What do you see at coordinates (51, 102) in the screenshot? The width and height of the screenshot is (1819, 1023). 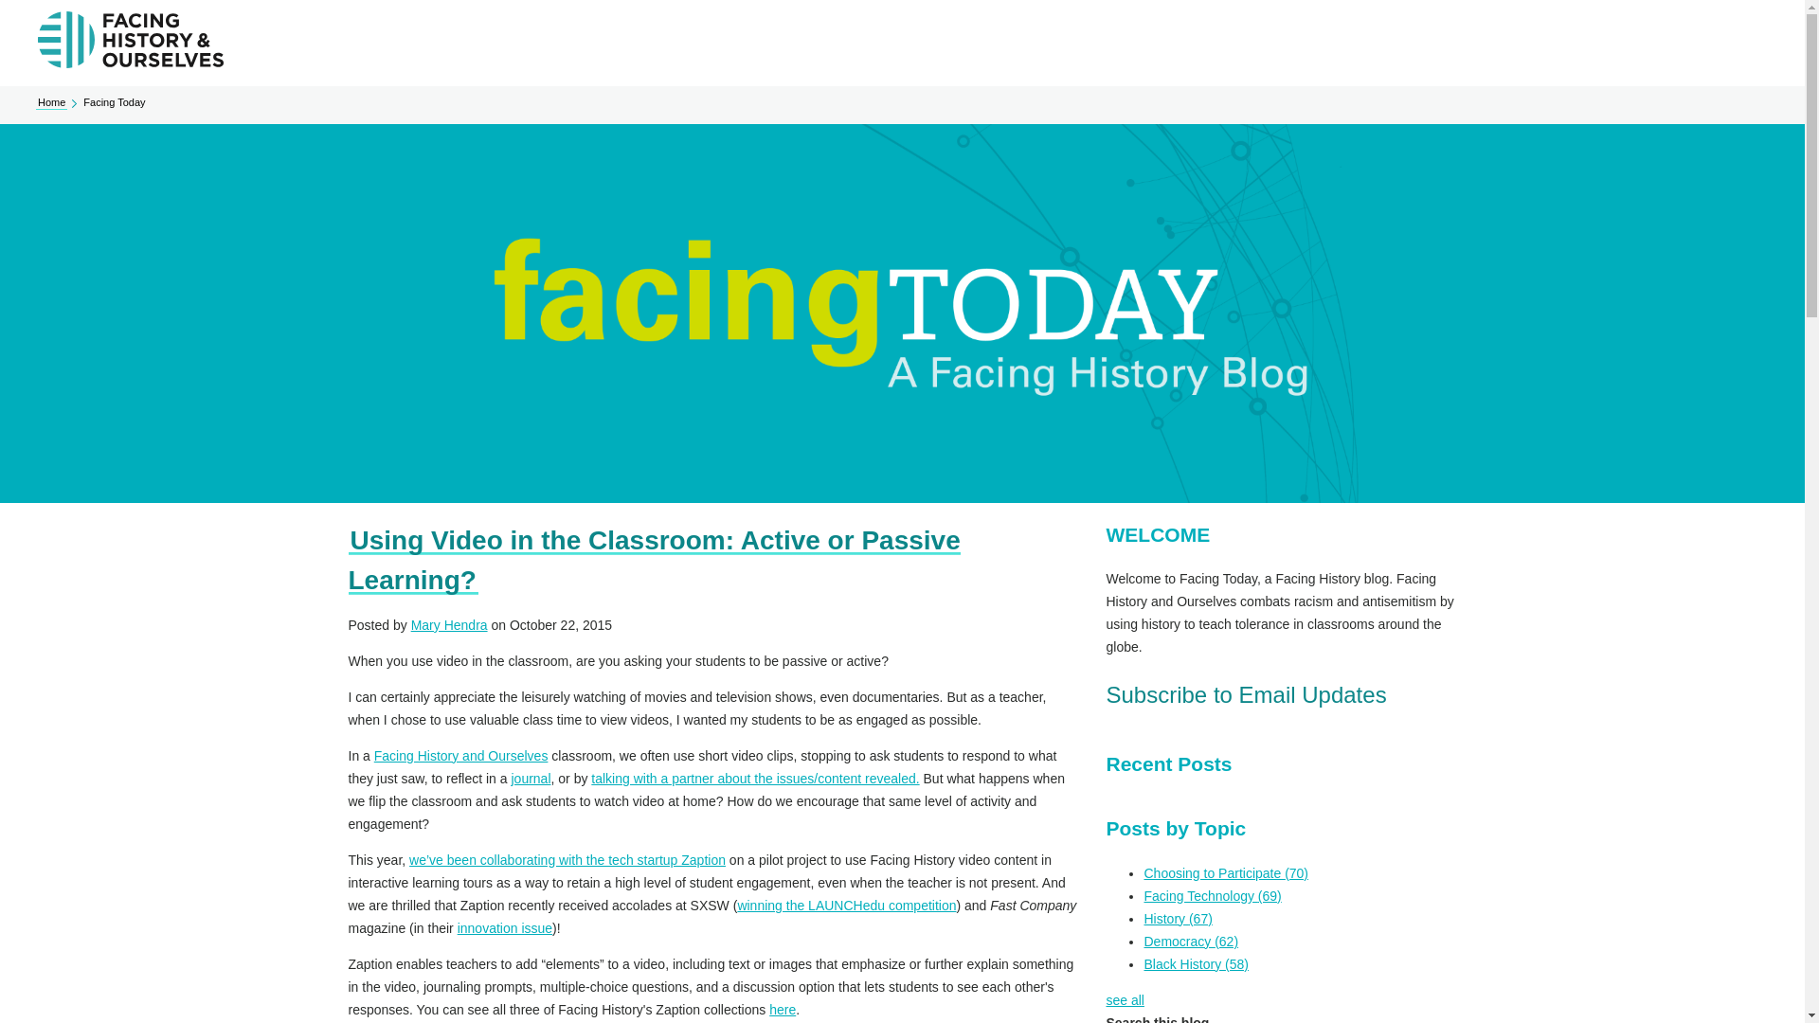 I see `Home` at bounding box center [51, 102].